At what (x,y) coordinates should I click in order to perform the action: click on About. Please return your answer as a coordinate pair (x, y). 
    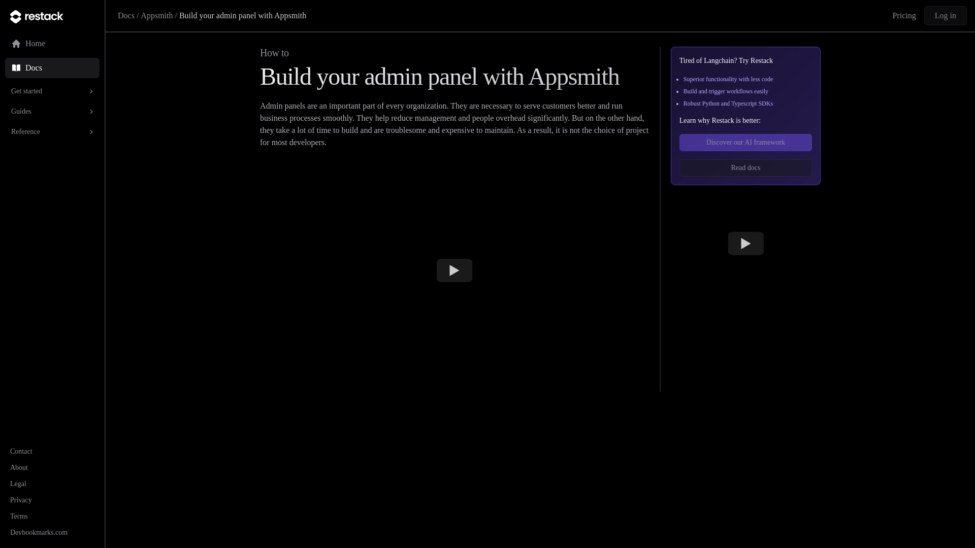
    Looking at the image, I should click on (19, 467).